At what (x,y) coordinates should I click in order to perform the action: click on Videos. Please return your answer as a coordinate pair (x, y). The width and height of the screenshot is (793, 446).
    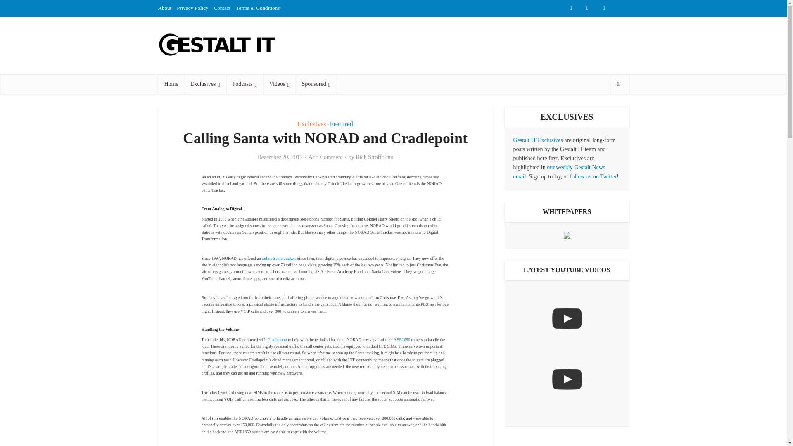
    Looking at the image, I should click on (279, 84).